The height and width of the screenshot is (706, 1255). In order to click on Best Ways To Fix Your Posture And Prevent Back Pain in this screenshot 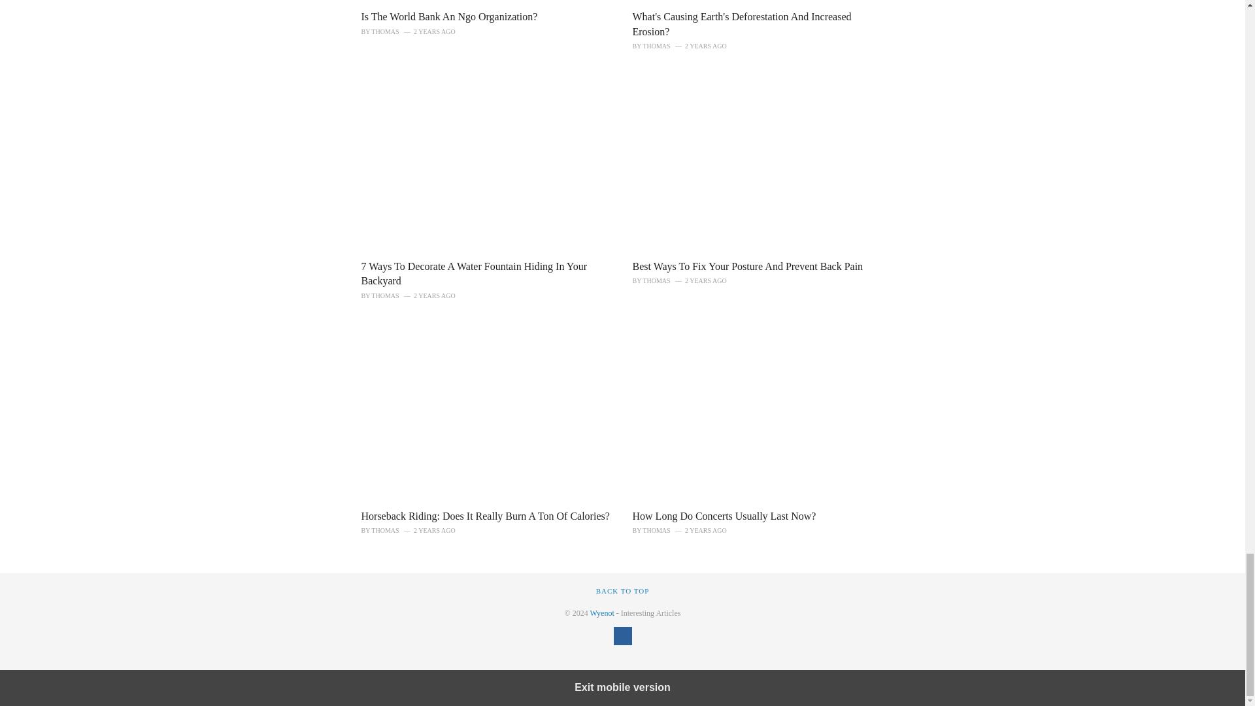, I will do `click(748, 265)`.